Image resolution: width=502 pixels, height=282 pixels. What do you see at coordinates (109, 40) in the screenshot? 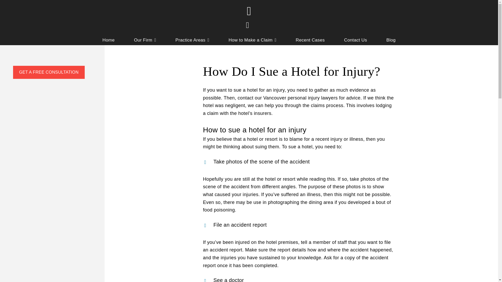
I see `Home` at bounding box center [109, 40].